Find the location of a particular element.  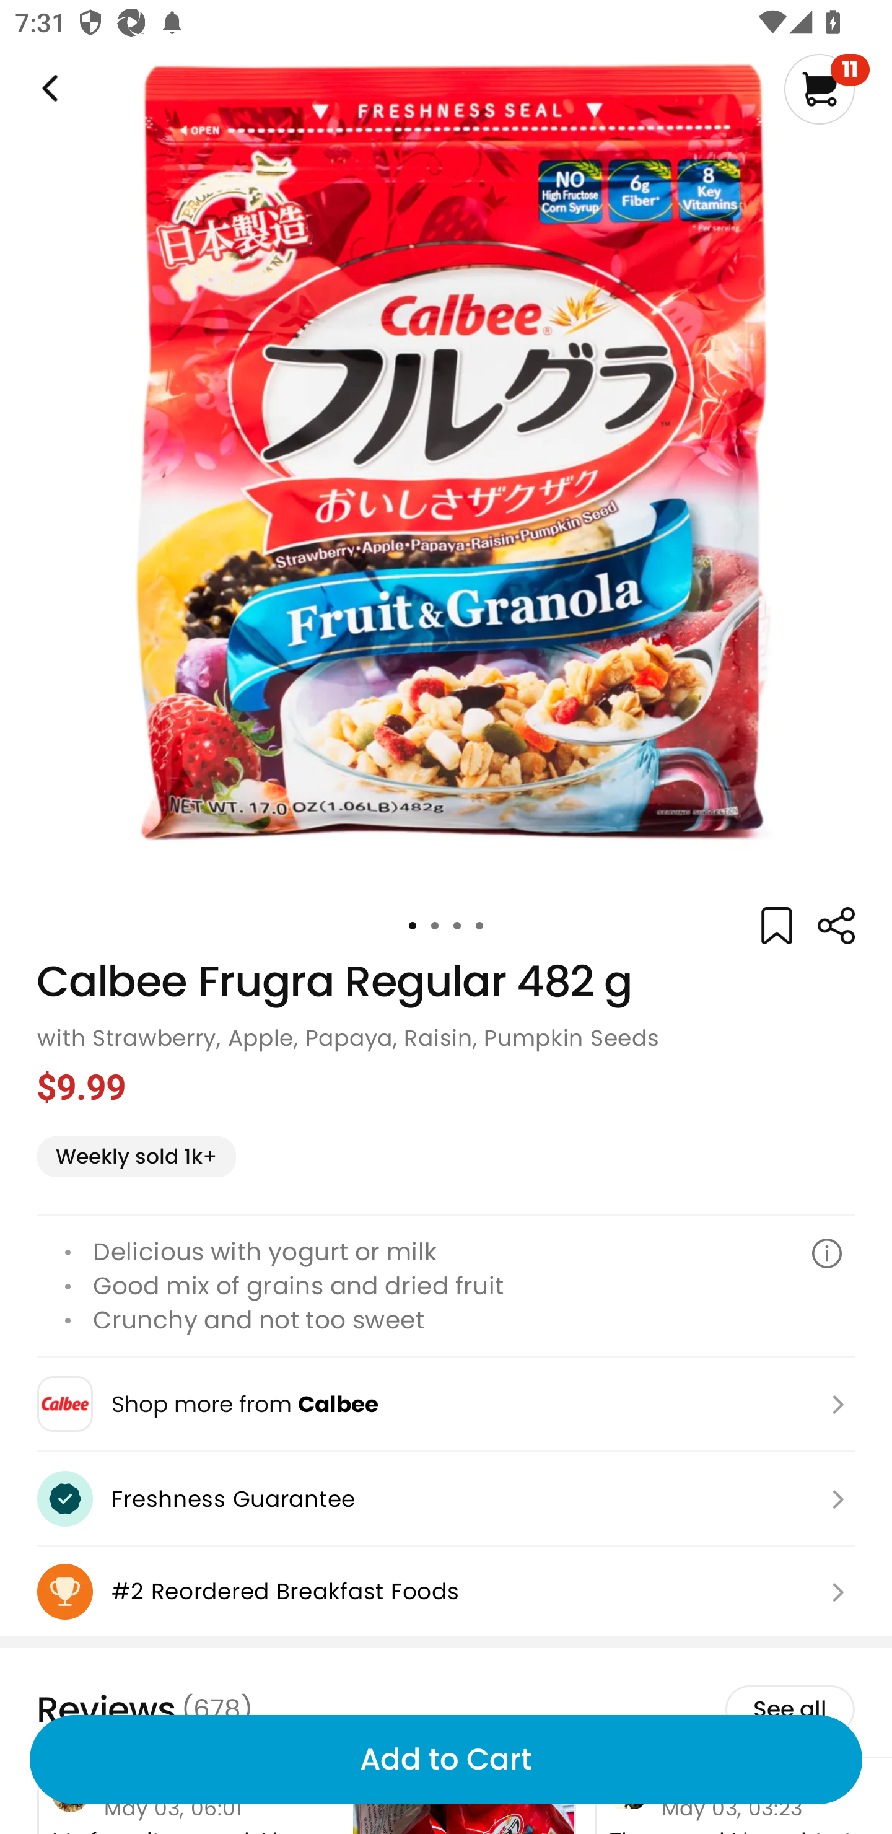

Weee! is located at coordinates (836, 926).